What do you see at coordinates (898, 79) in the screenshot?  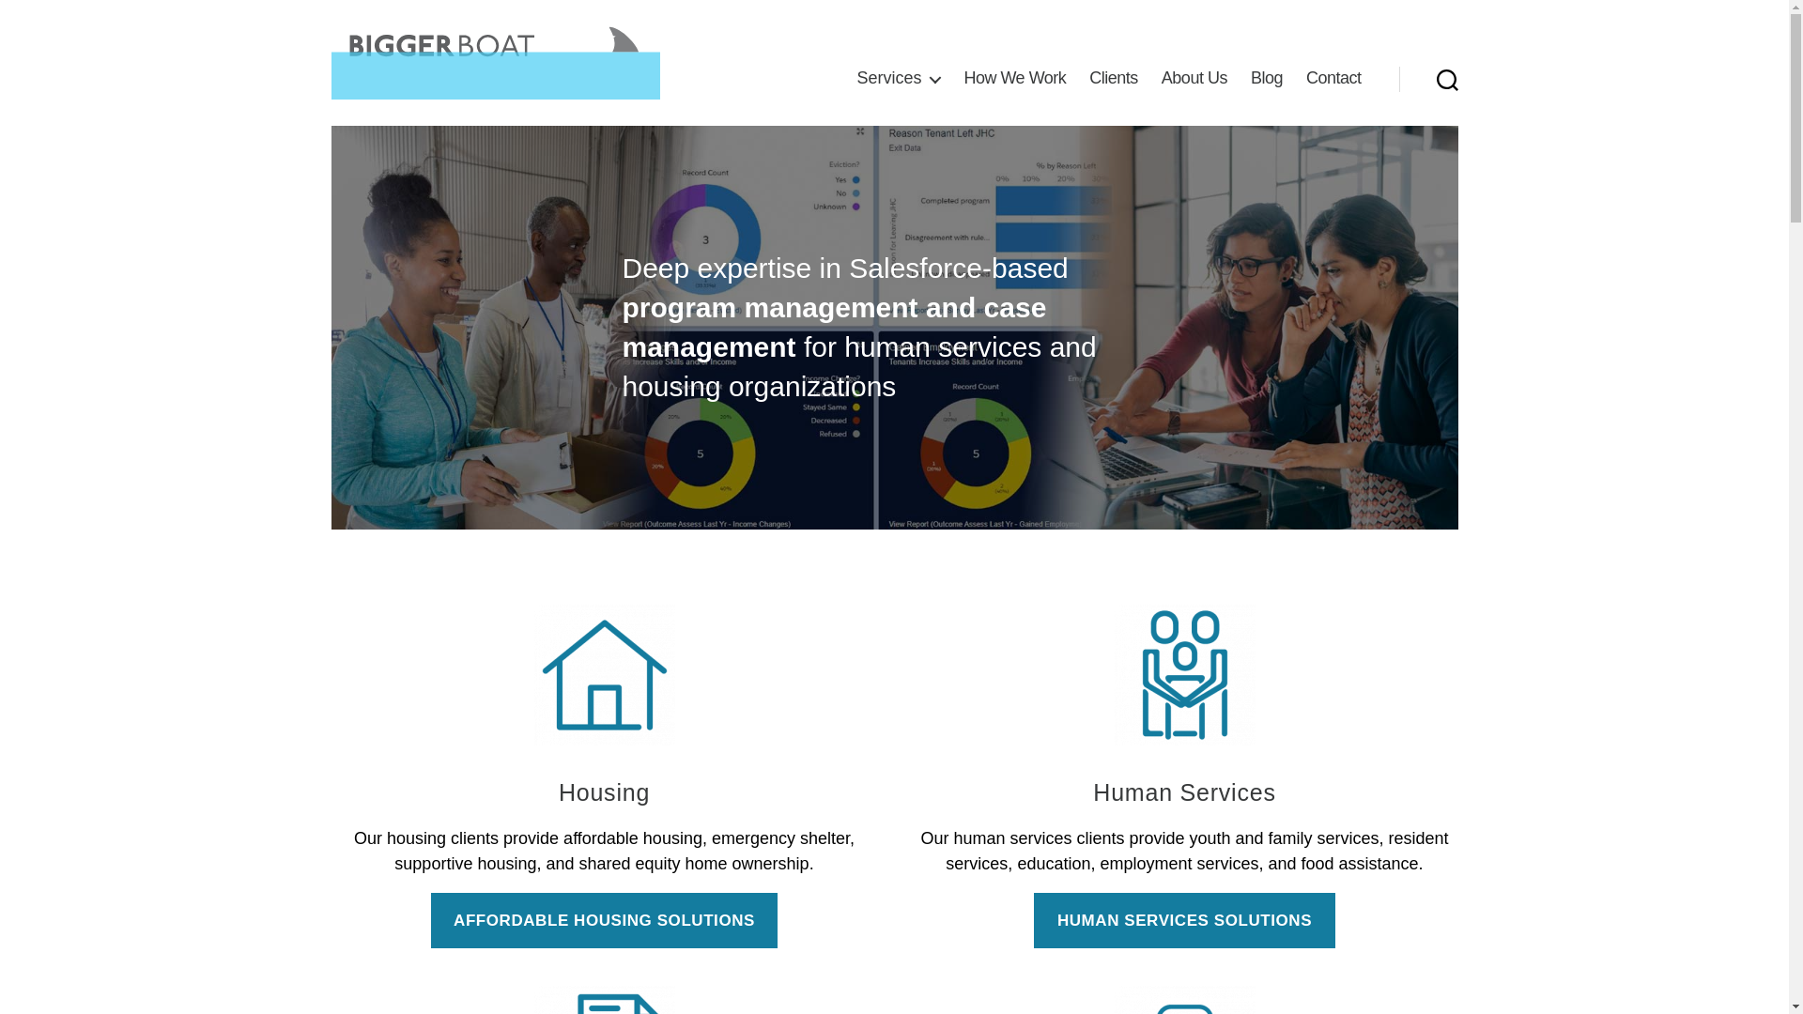 I see `Services` at bounding box center [898, 79].